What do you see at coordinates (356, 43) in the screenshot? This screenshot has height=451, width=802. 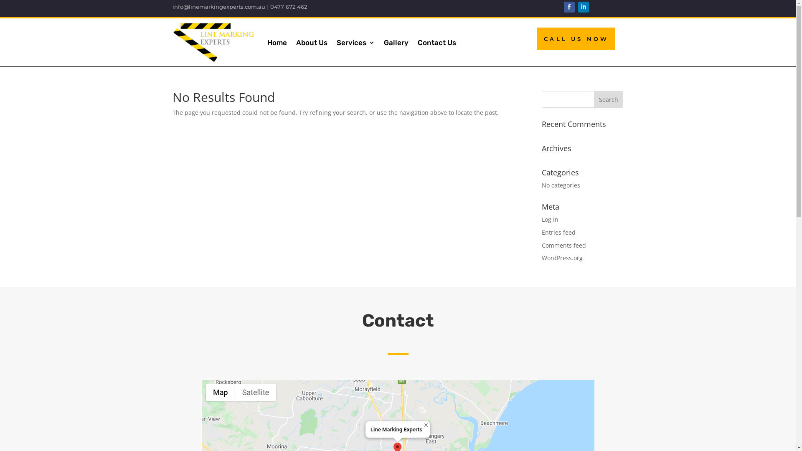 I see `Services` at bounding box center [356, 43].